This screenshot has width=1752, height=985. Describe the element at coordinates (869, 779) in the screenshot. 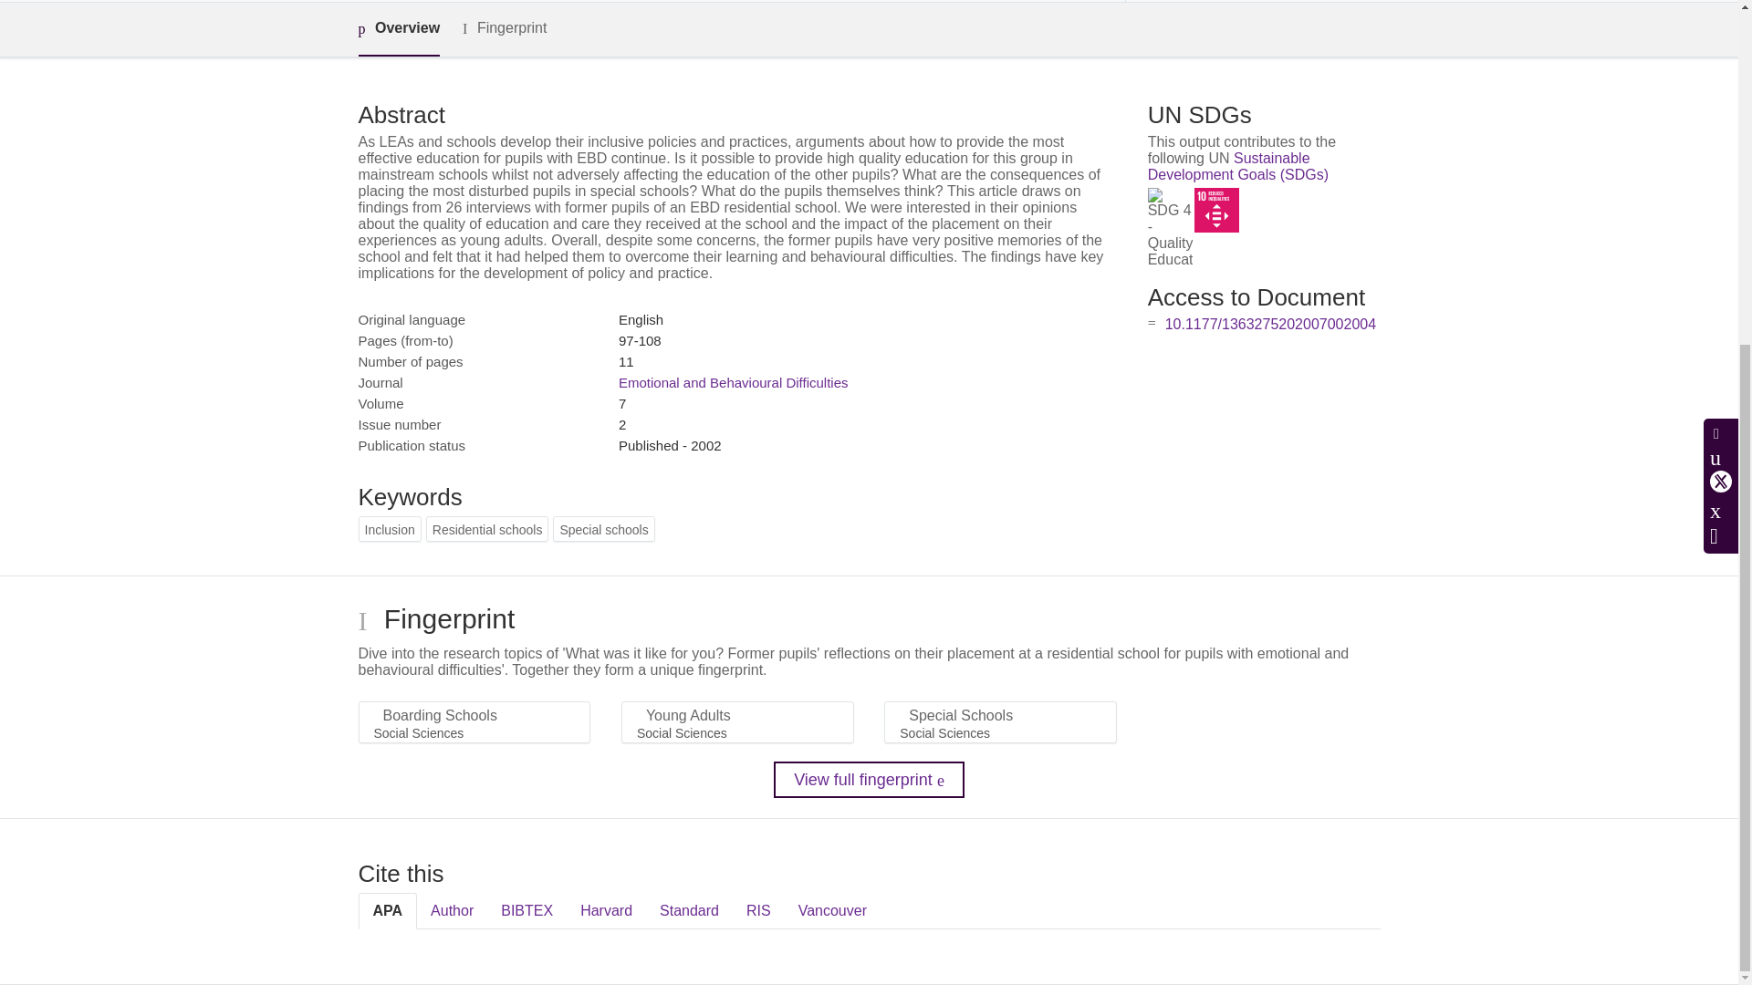

I see `View full fingerprint` at that location.